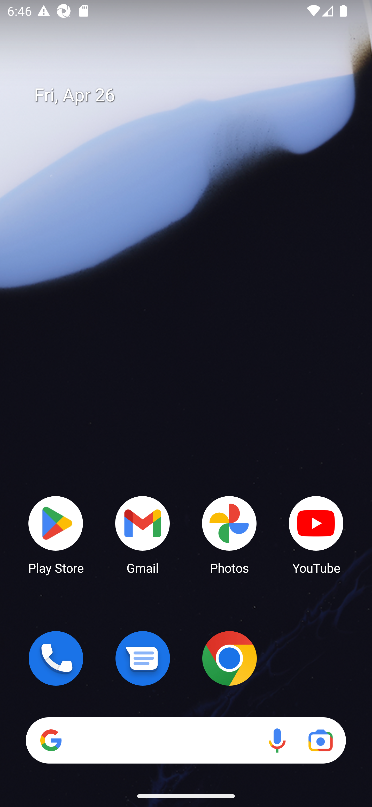 The image size is (372, 807). What do you see at coordinates (56, 658) in the screenshot?
I see `Phone` at bounding box center [56, 658].